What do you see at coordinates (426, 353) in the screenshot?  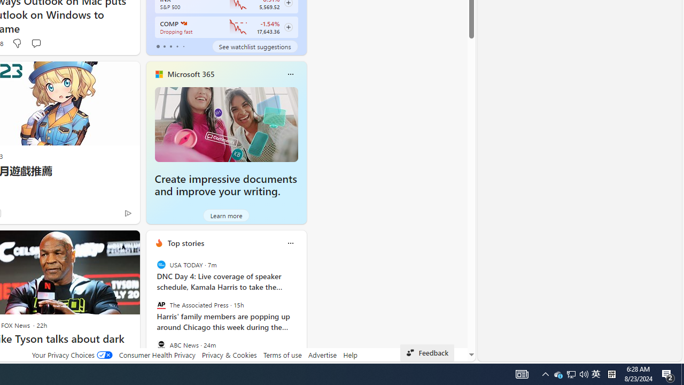 I see `Feedback` at bounding box center [426, 353].